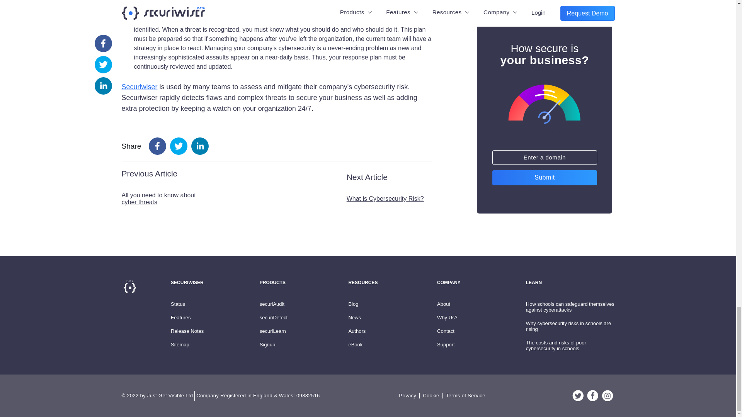 The image size is (742, 417). I want to click on Release Notes, so click(187, 331).